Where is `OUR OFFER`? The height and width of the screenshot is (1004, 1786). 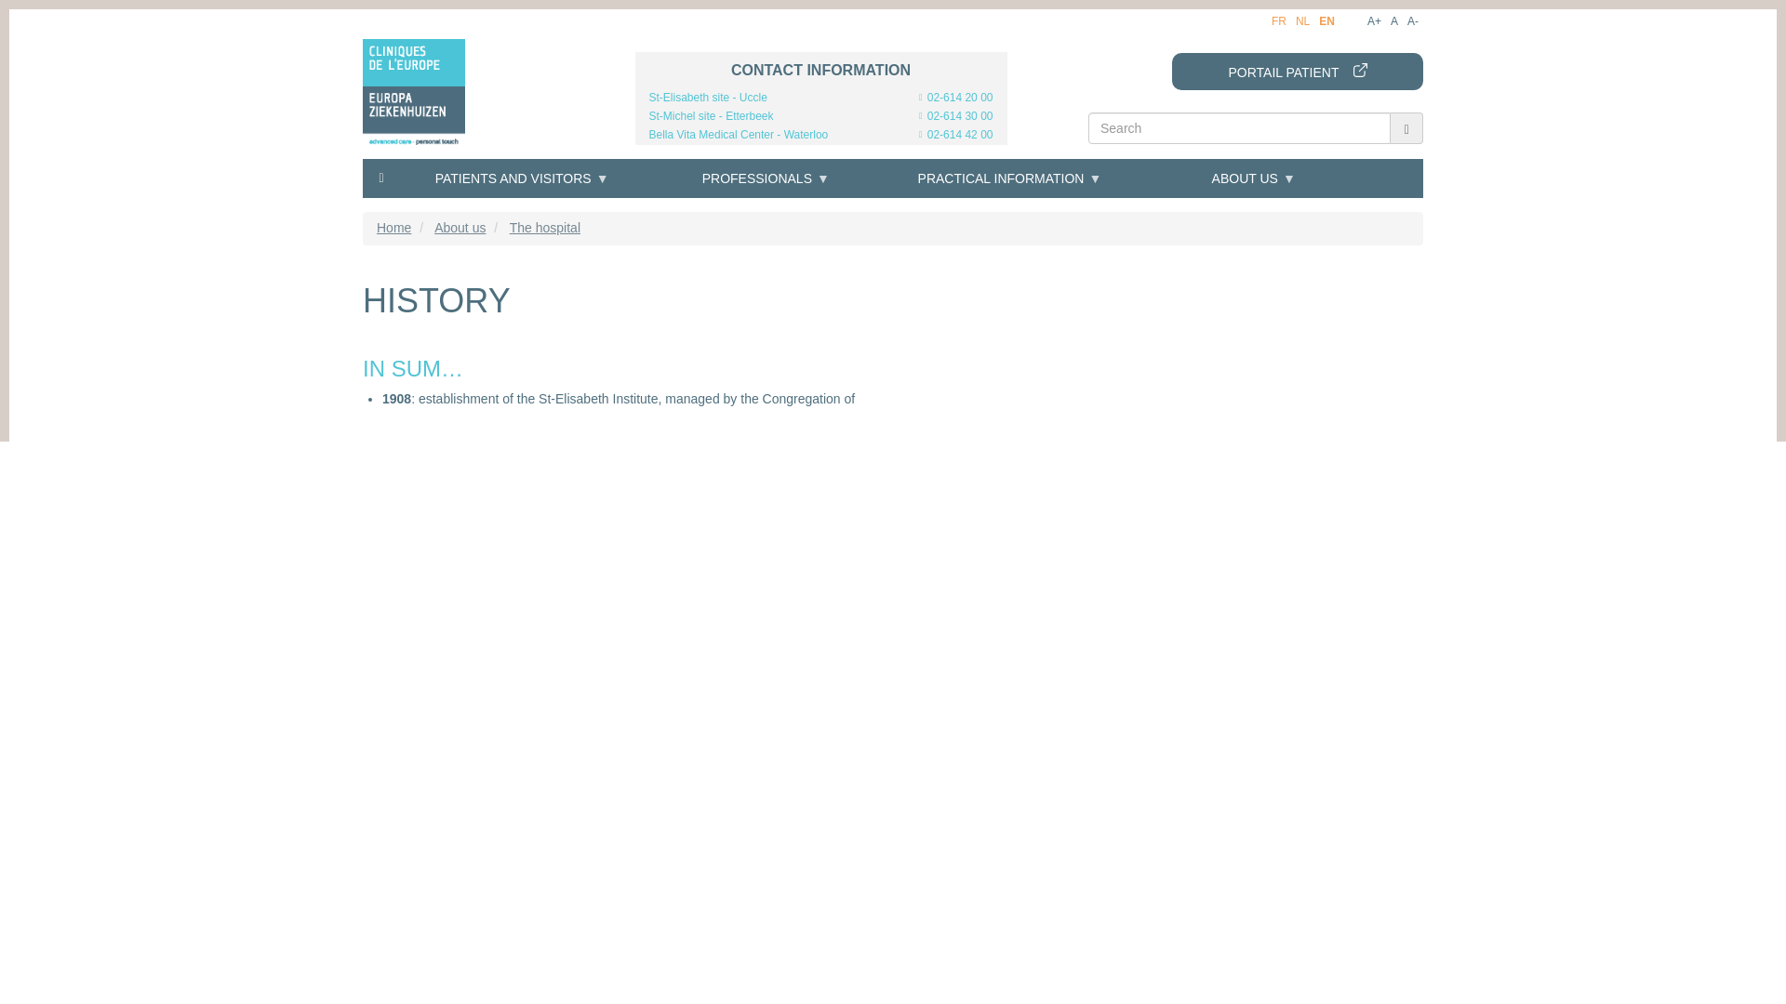
OUR OFFER is located at coordinates (481, 247).